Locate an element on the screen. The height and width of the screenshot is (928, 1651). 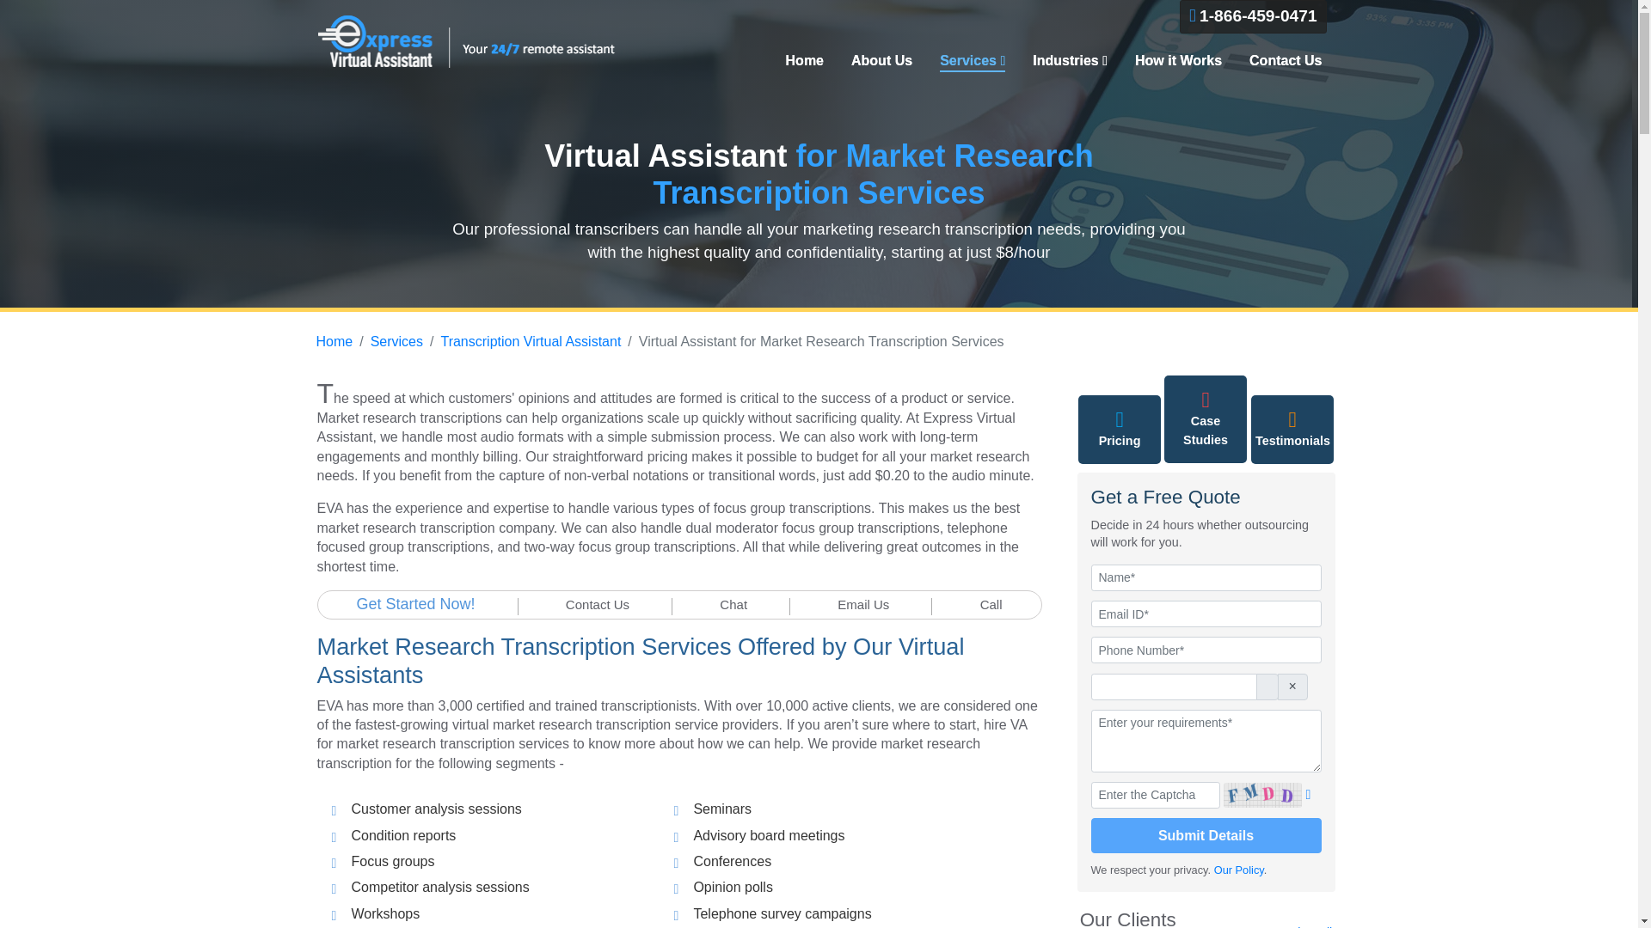
About Us is located at coordinates (881, 61).